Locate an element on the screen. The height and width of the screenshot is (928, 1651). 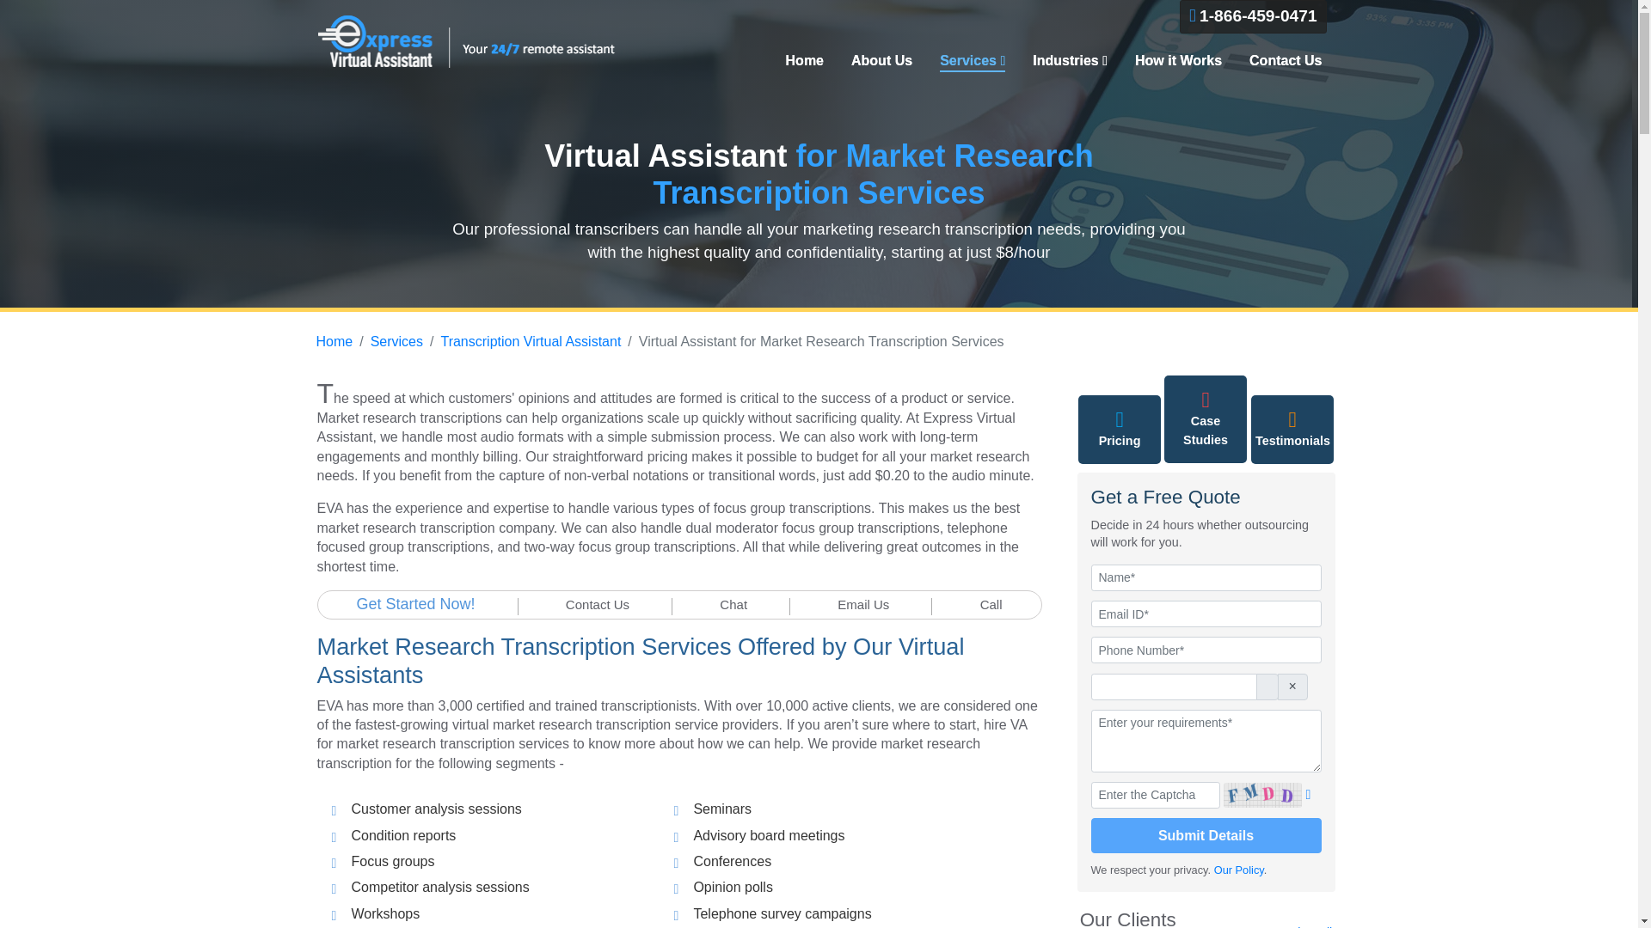
About Us is located at coordinates (881, 61).